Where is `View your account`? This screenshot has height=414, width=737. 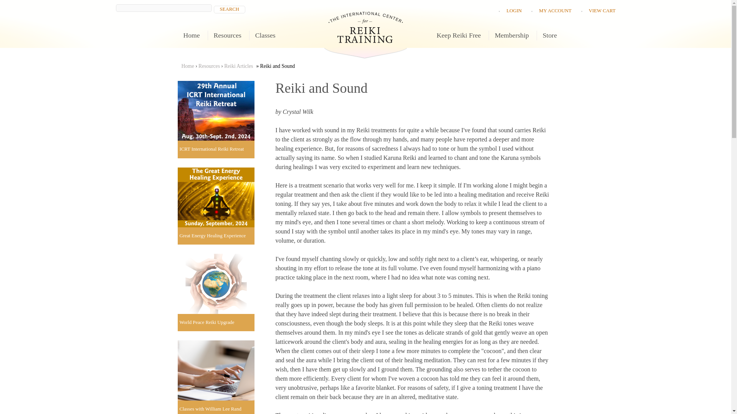
View your account is located at coordinates (555, 10).